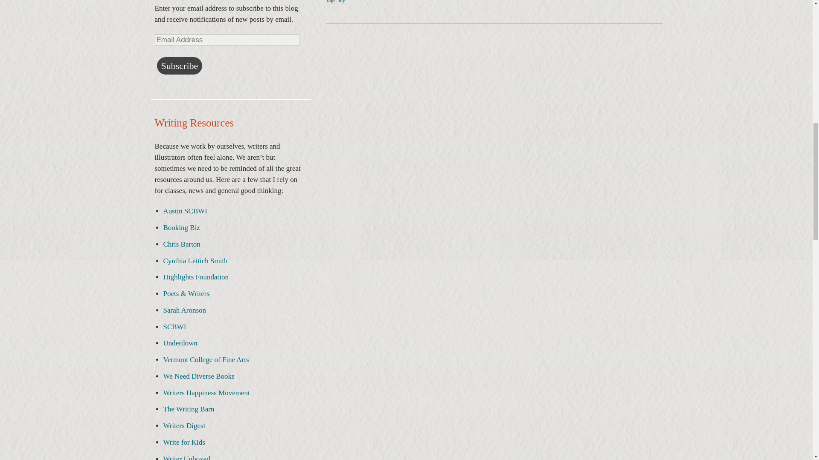 The image size is (819, 460). I want to click on Writers Happiness Movement, so click(206, 393).